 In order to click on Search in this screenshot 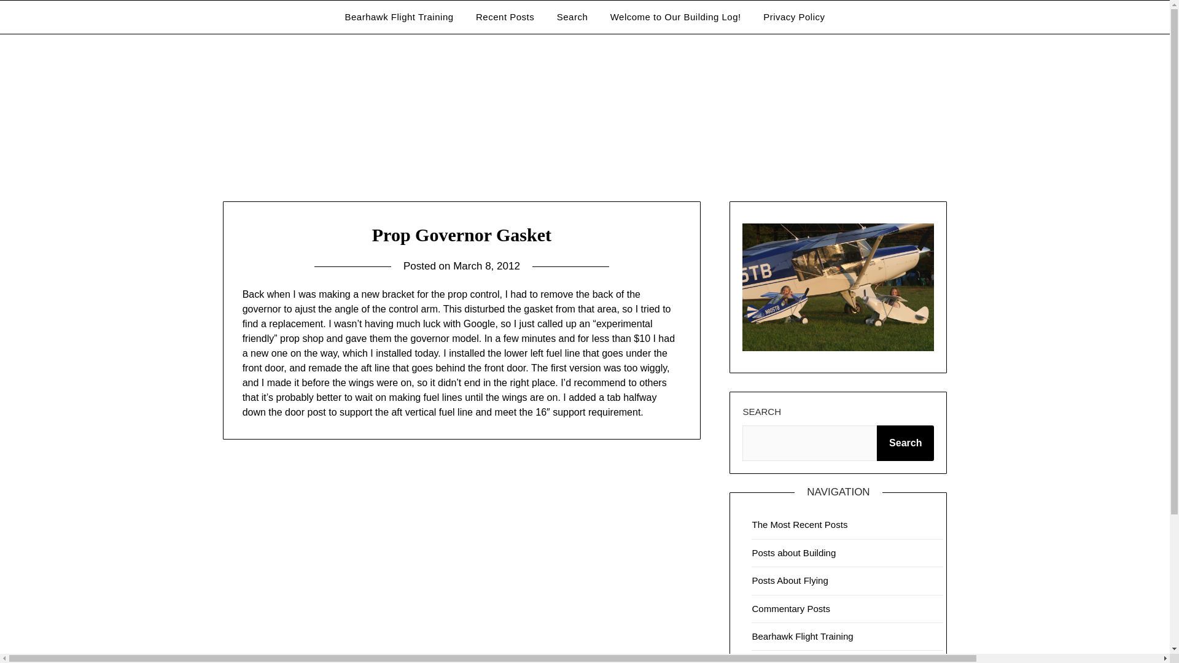, I will do `click(905, 443)`.